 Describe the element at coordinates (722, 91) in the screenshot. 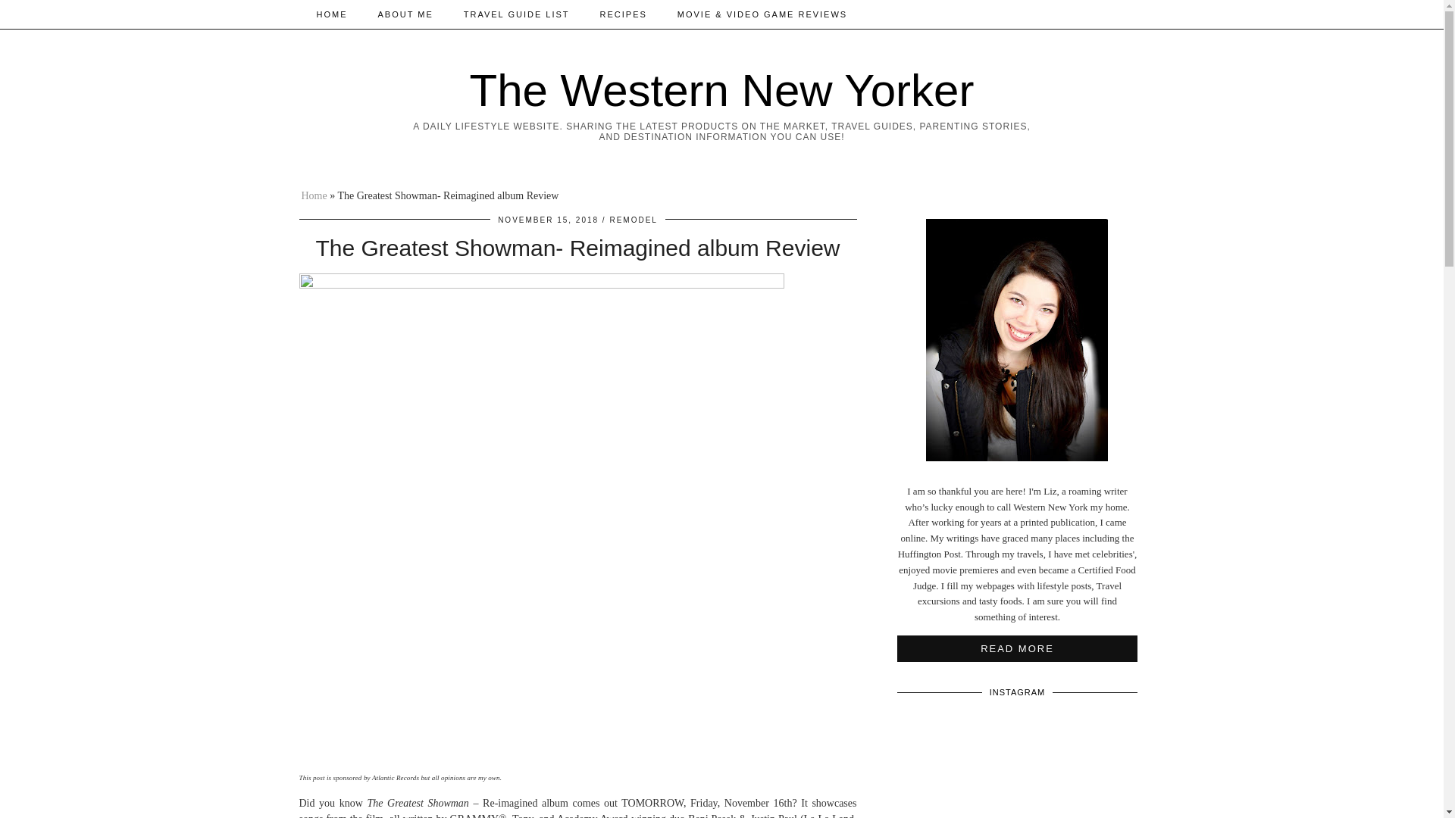

I see `The Western New Yorker` at that location.